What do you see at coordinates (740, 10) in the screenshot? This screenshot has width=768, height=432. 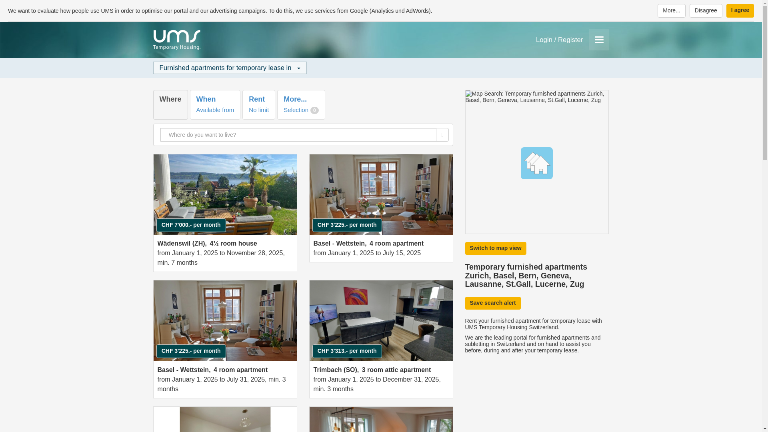 I see `Furnished apartments for temporary lease in` at bounding box center [740, 10].